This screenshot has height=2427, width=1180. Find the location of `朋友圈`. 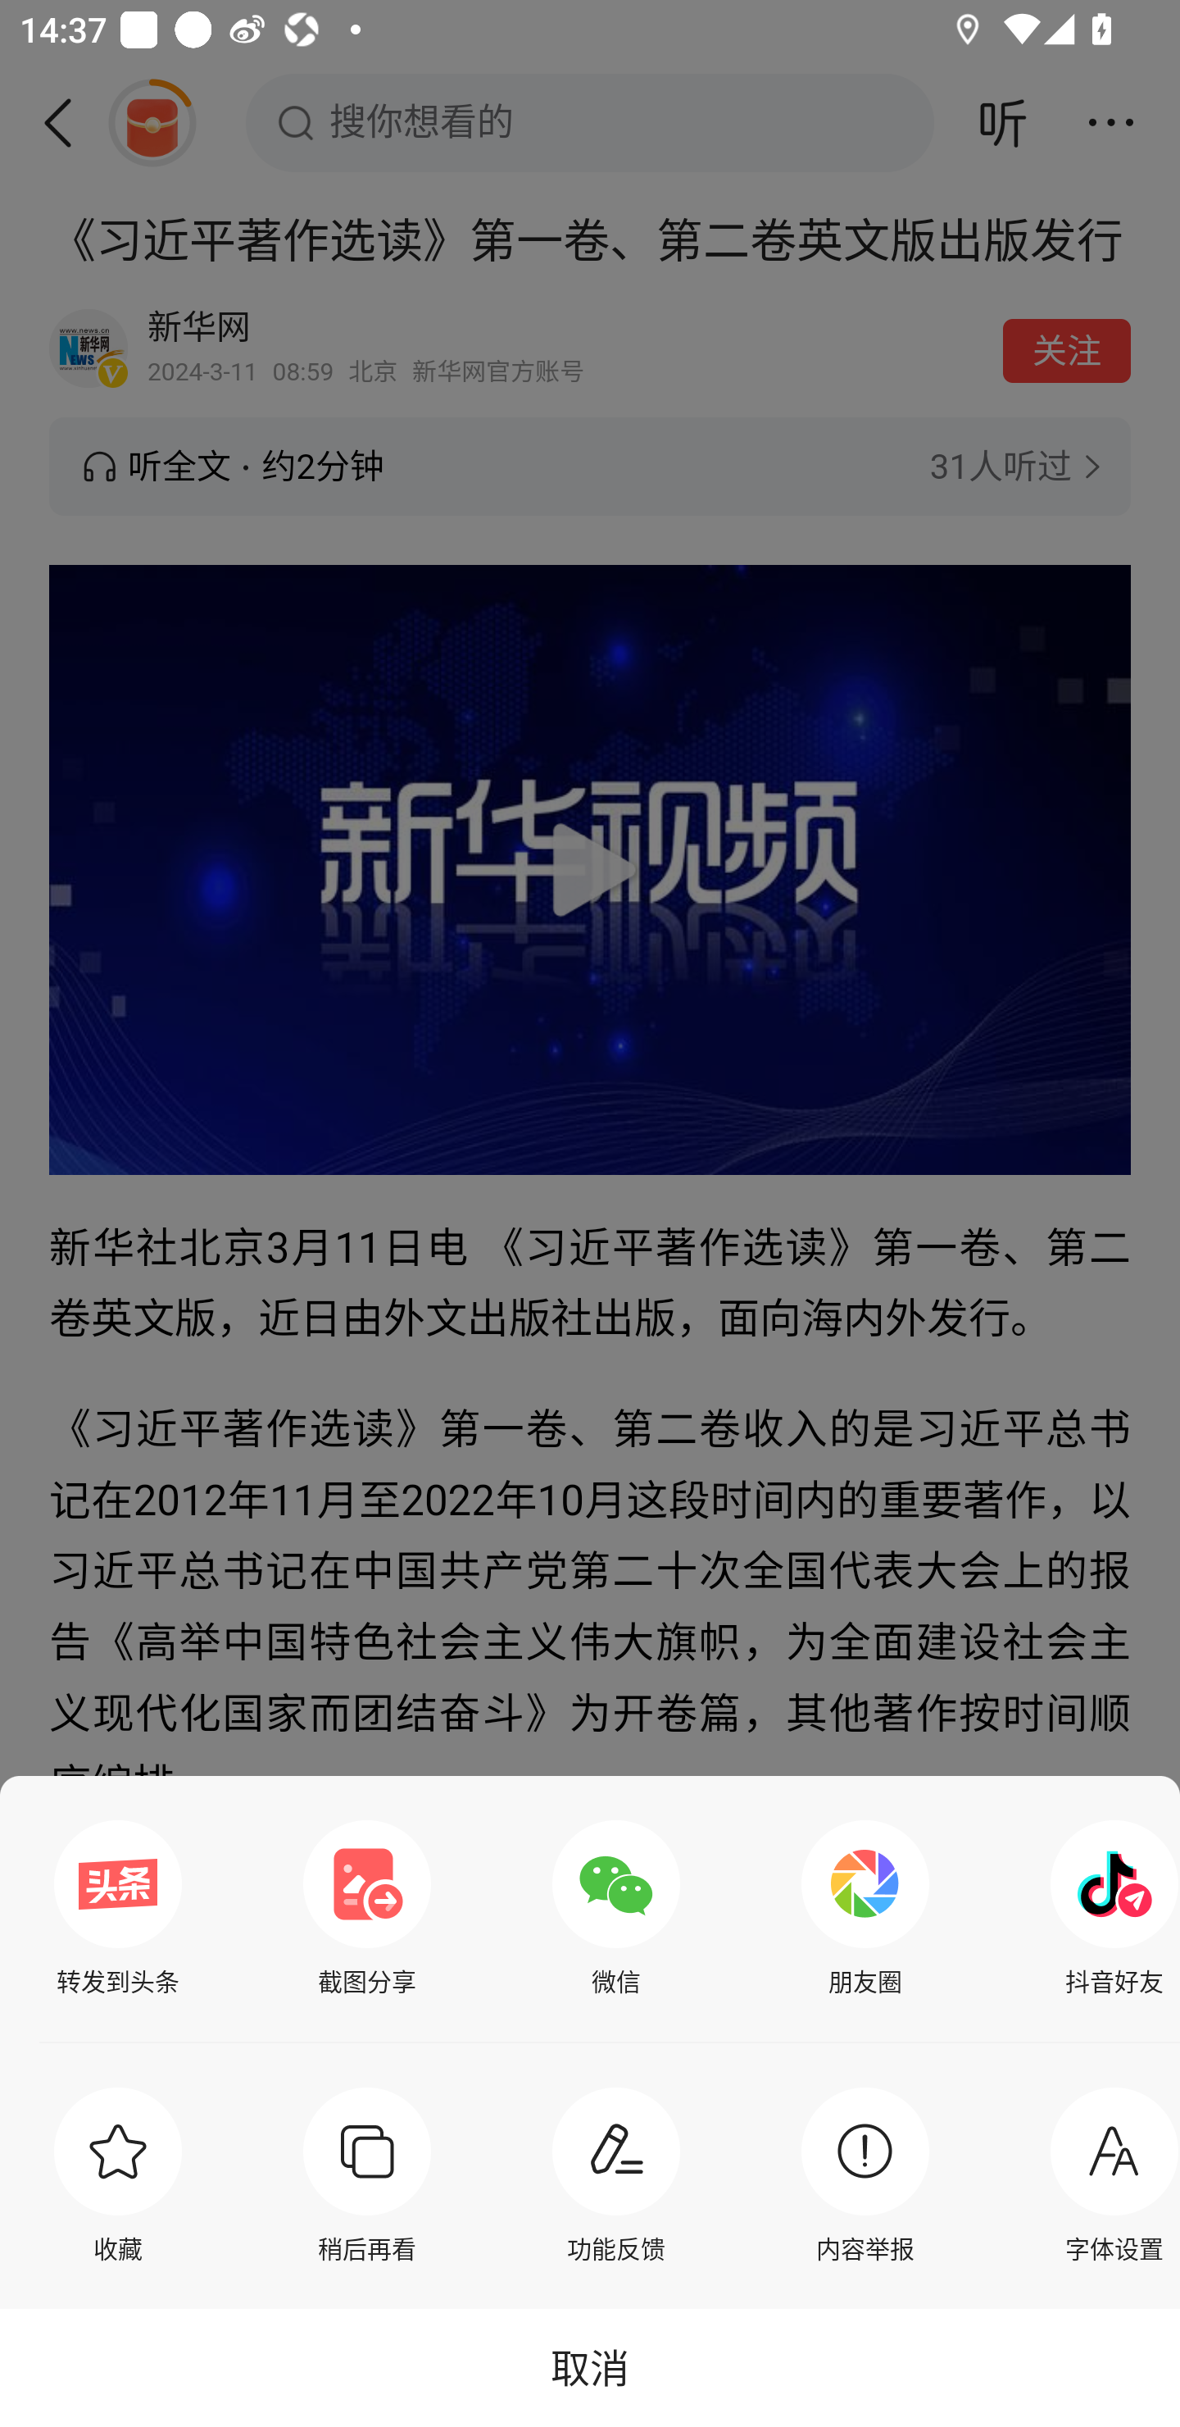

朋友圈 is located at coordinates (865, 1909).